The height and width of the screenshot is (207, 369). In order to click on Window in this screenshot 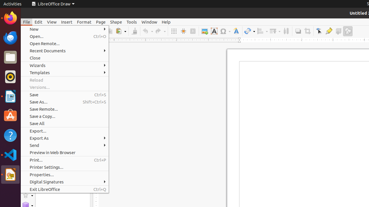, I will do `click(149, 22)`.